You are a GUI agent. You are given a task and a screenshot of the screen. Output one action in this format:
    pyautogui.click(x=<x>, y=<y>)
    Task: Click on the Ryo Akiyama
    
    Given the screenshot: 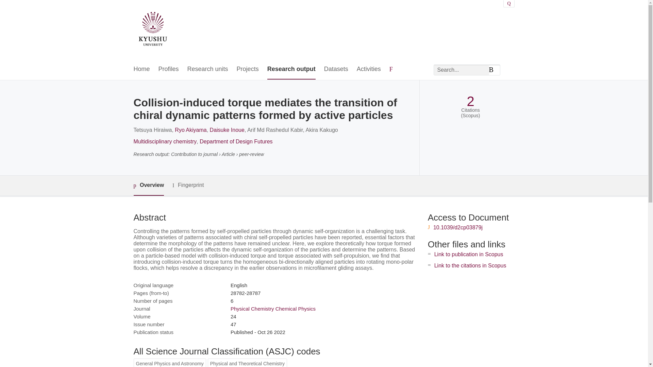 What is the action you would take?
    pyautogui.click(x=190, y=130)
    